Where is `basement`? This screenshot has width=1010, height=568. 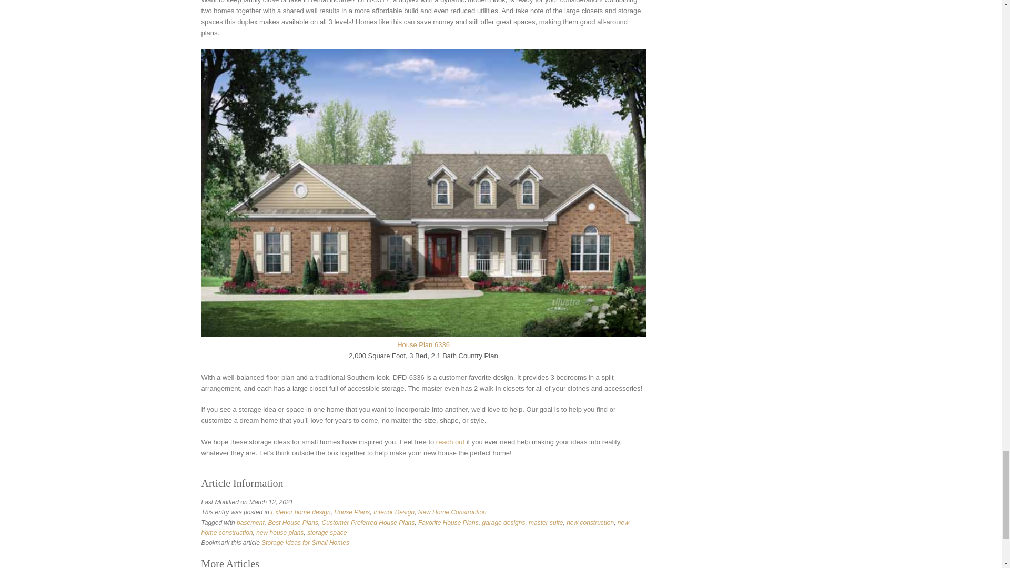 basement is located at coordinates (250, 523).